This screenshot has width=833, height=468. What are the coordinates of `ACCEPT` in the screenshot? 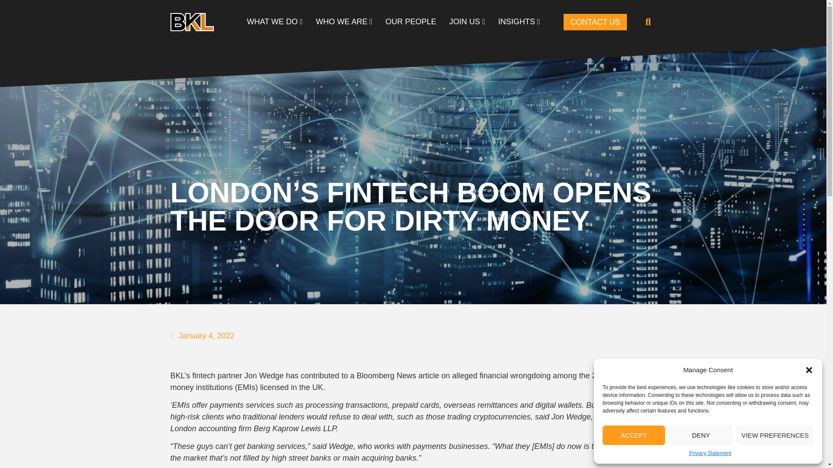 It's located at (633, 435).